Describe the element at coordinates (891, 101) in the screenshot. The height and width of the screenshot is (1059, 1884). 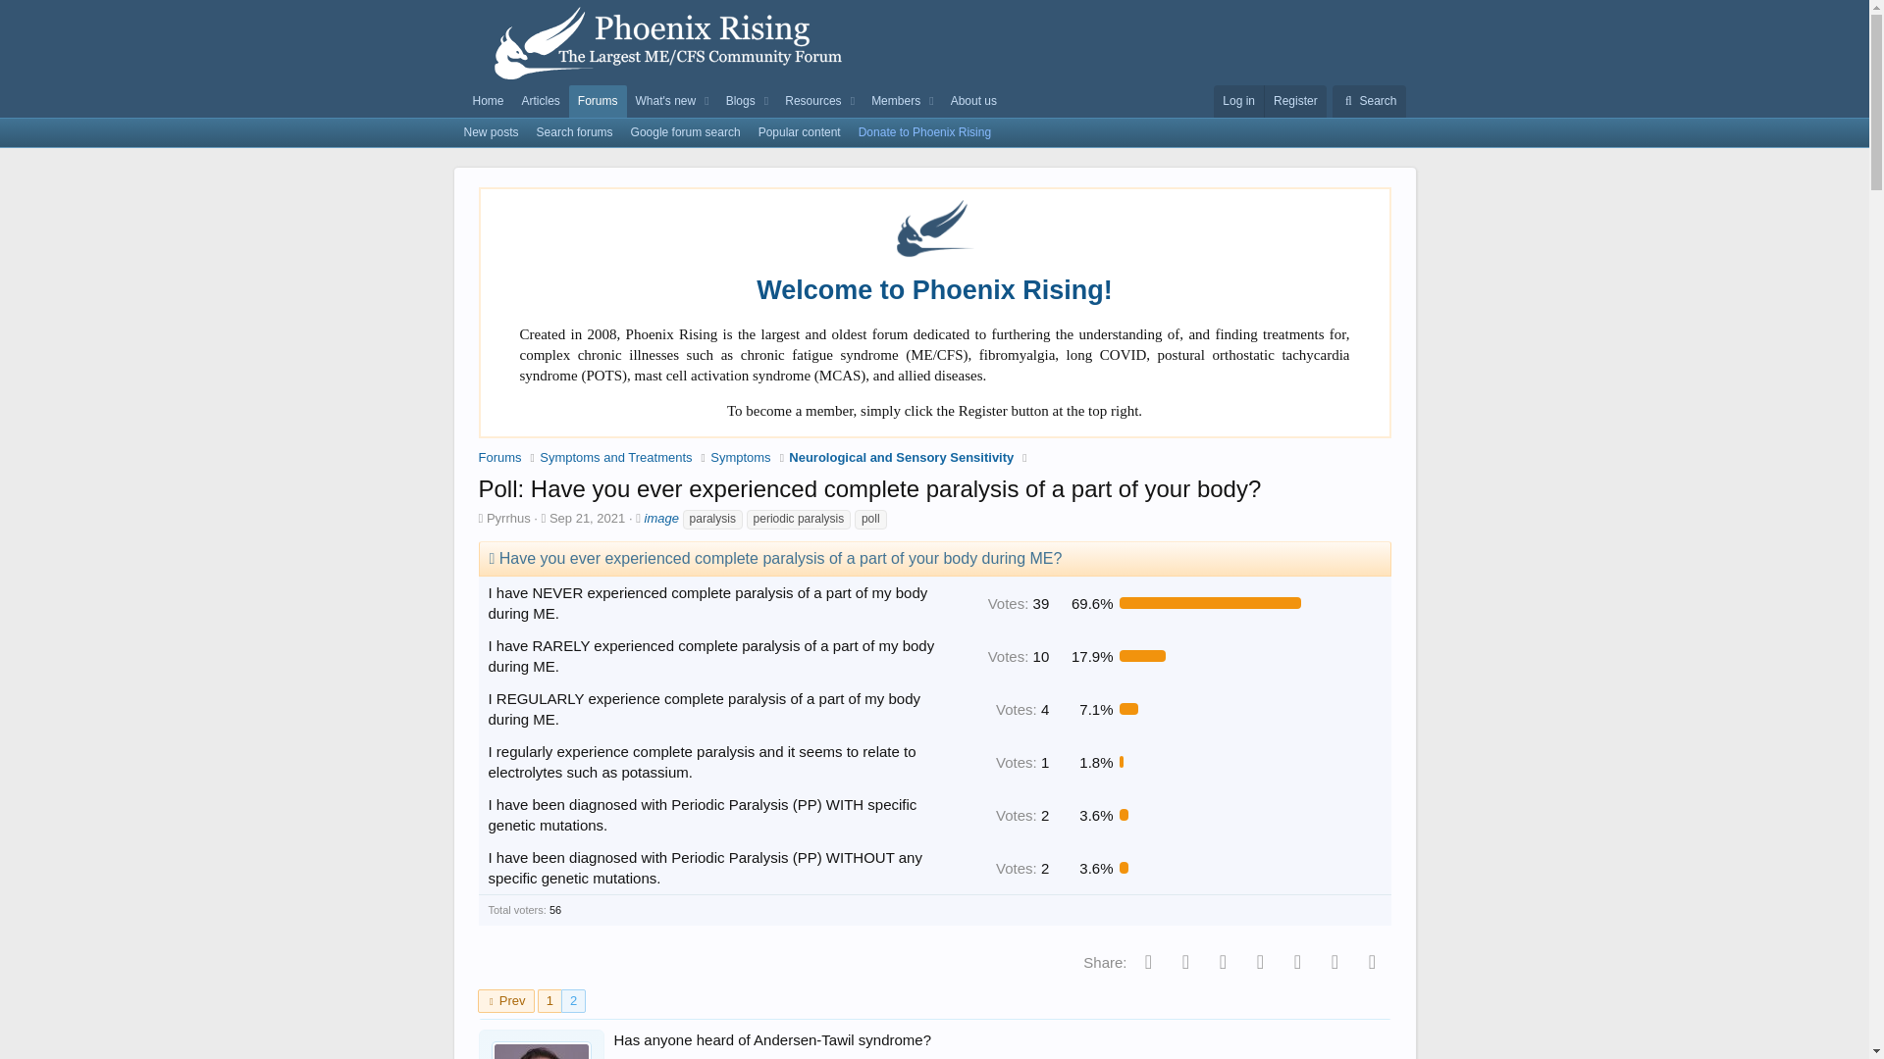
I see `Members` at that location.